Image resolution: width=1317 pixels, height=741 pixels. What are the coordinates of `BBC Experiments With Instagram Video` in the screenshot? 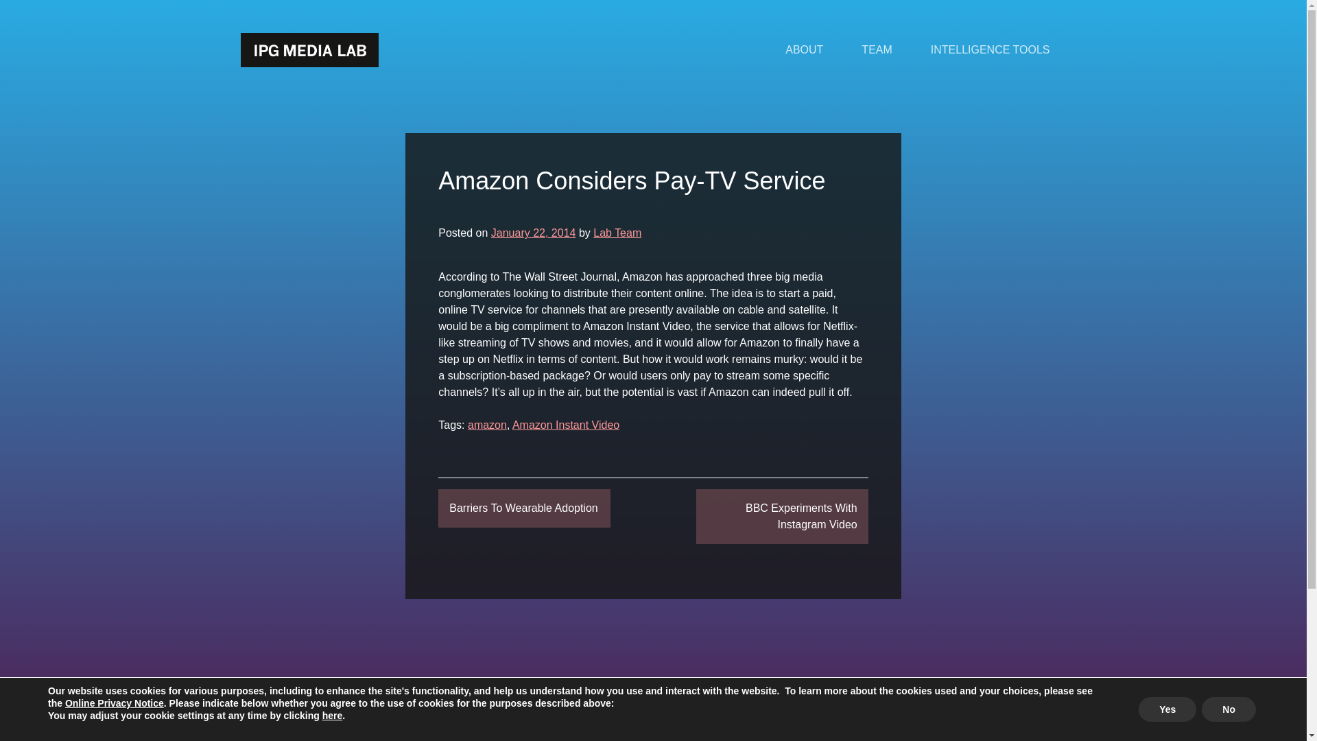 It's located at (782, 516).